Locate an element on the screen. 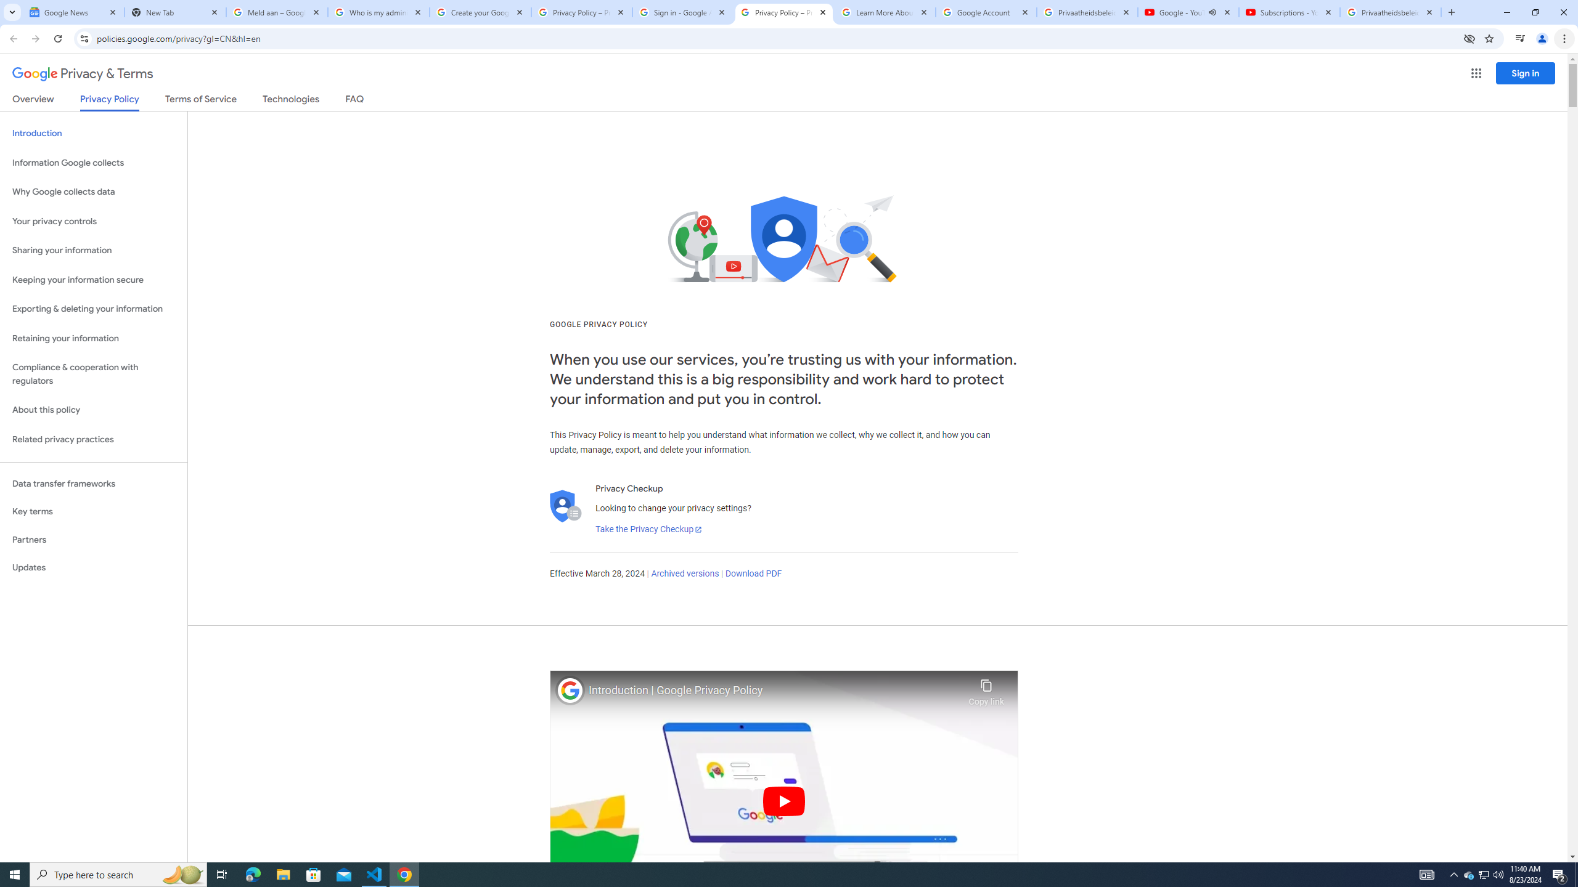  Play is located at coordinates (784, 801).